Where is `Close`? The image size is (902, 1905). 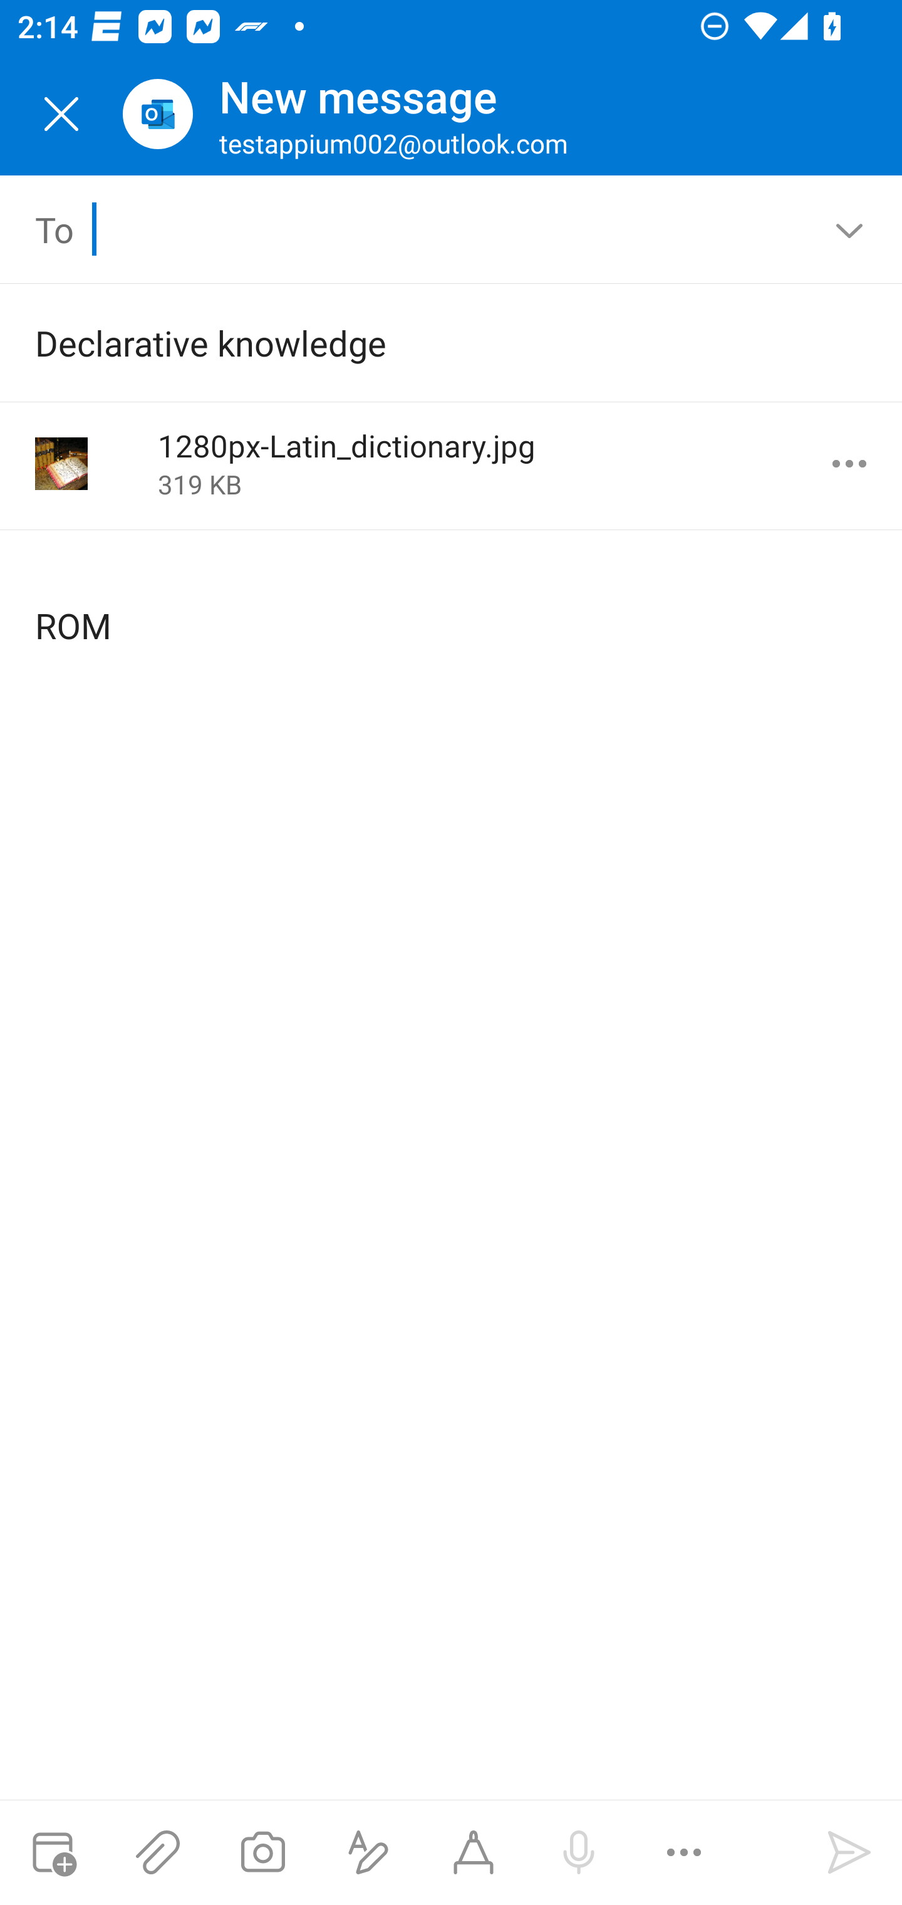
Close is located at coordinates (61, 114).